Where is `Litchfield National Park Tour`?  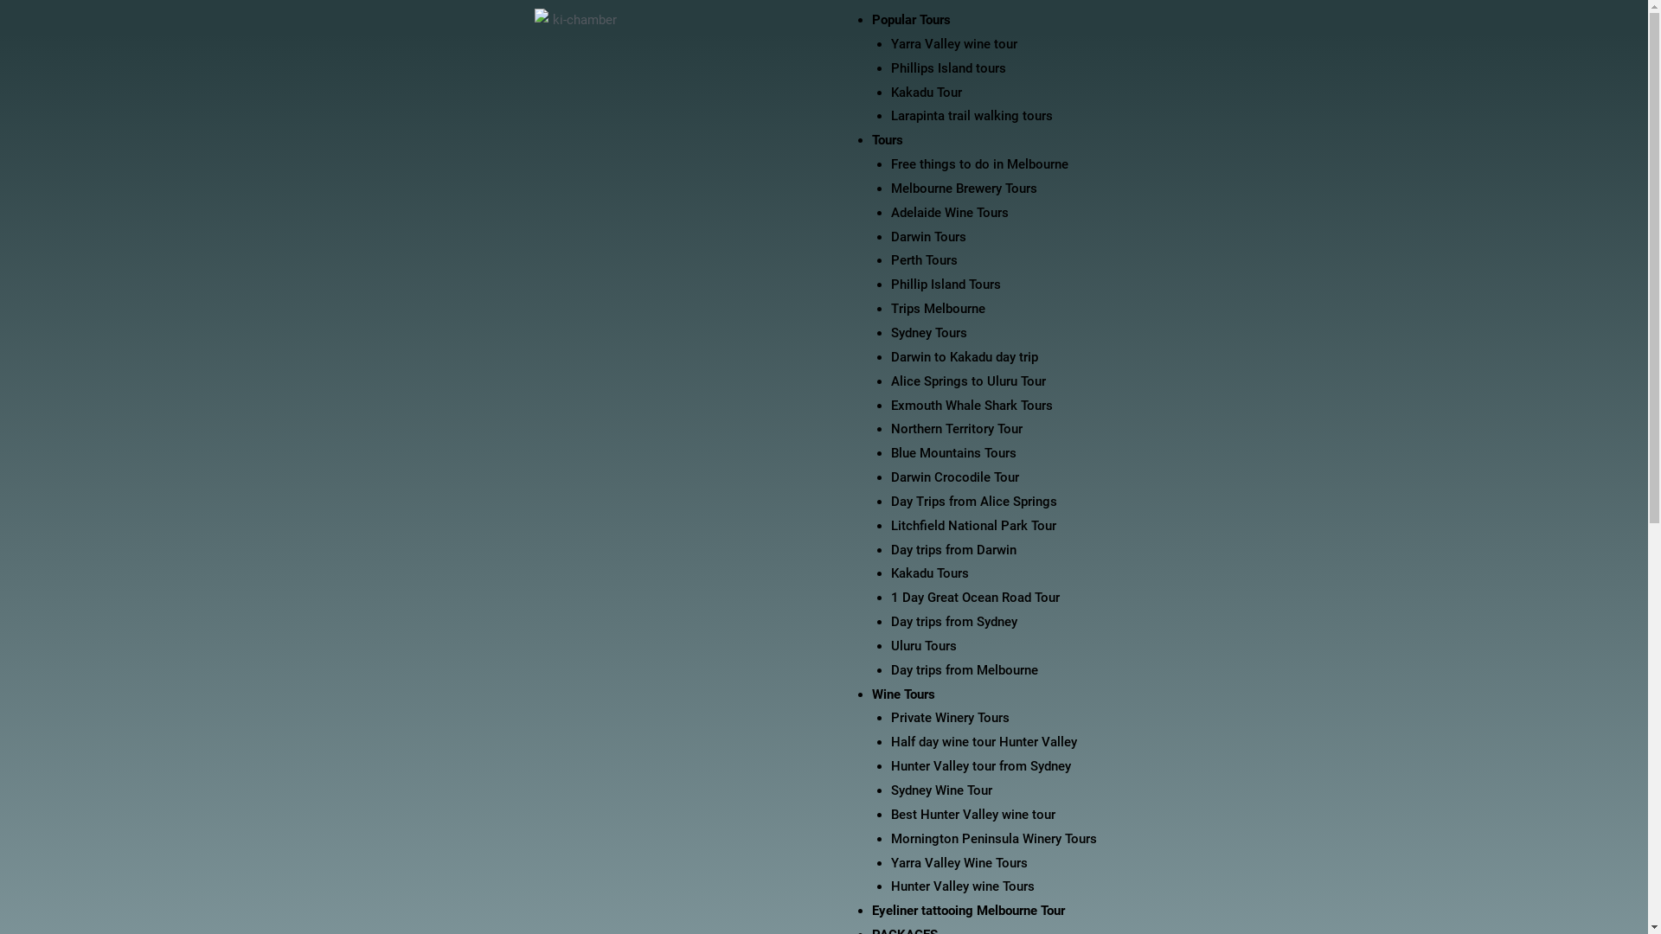 Litchfield National Park Tour is located at coordinates (974, 526).